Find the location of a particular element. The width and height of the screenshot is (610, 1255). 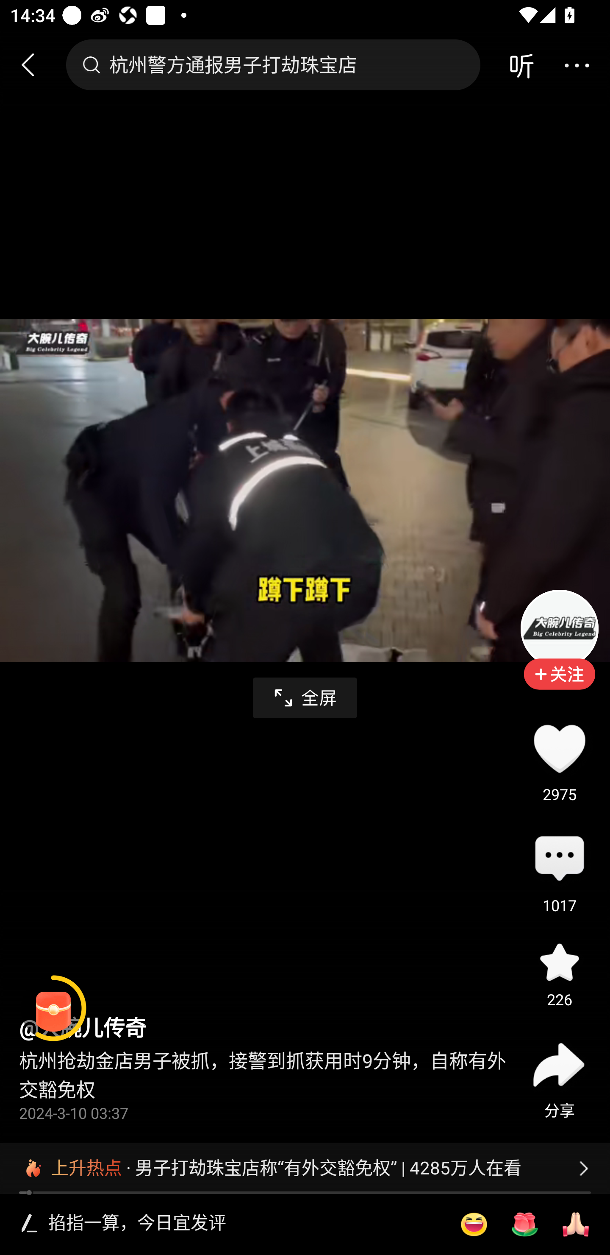

掐指一算，今日宜发评 is located at coordinates (244, 1224).